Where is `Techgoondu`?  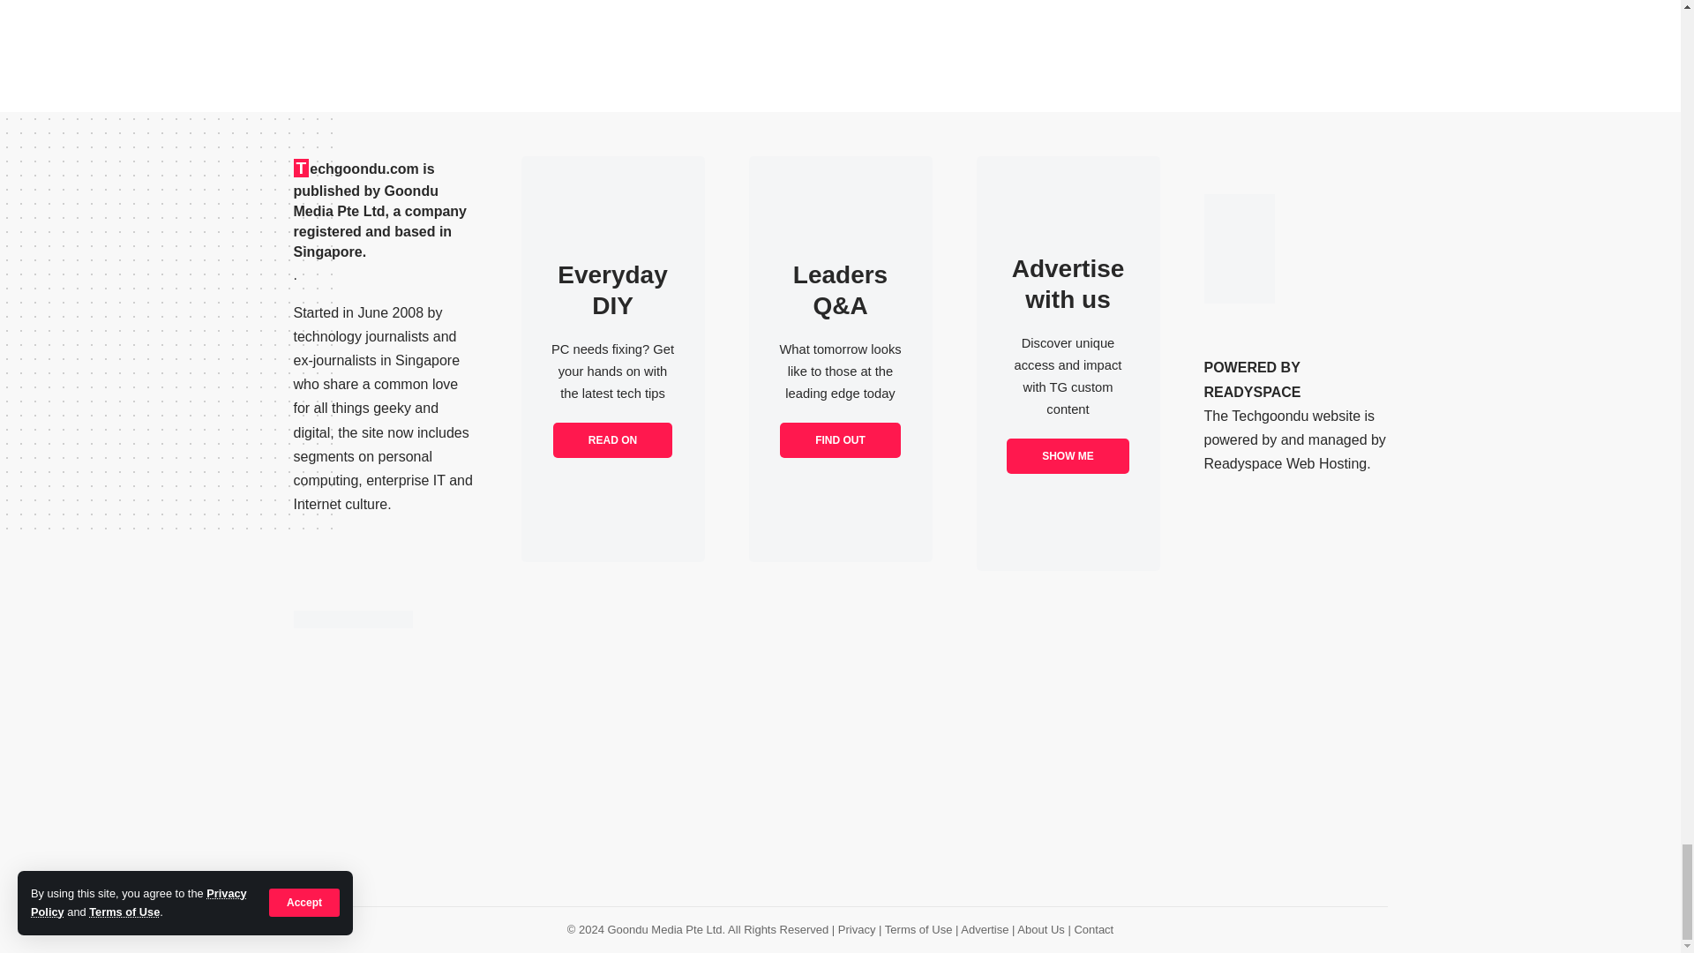
Techgoondu is located at coordinates (352, 619).